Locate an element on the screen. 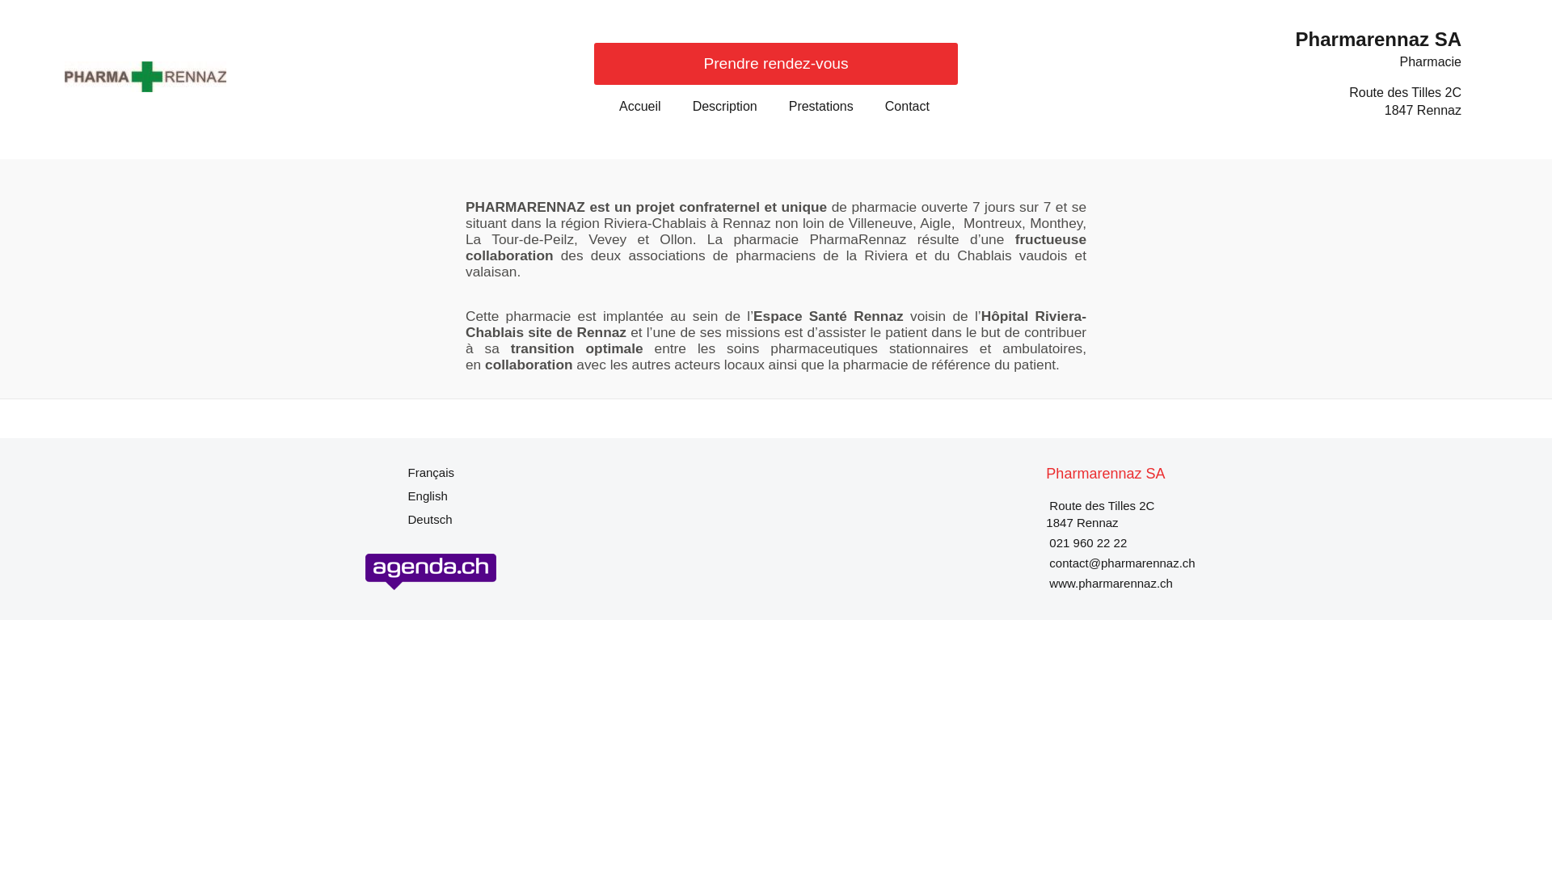 The width and height of the screenshot is (1552, 873). Route des Tilles 2C
1847 Rennaz is located at coordinates (1405, 102).